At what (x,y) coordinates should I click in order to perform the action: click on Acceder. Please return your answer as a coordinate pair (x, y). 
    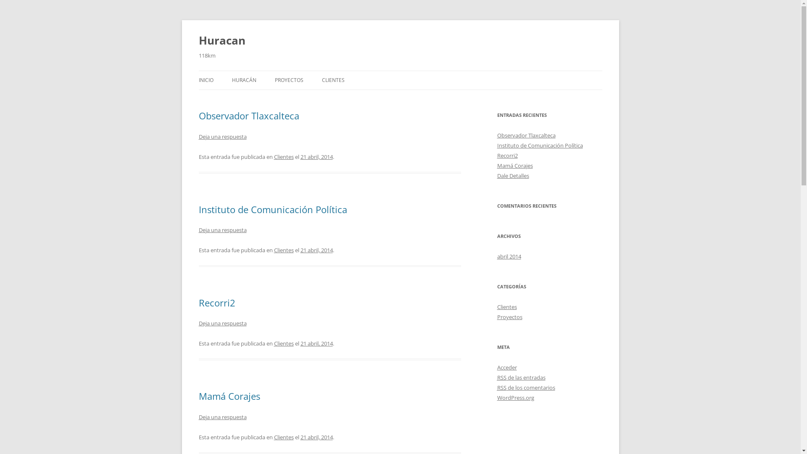
    Looking at the image, I should click on (507, 367).